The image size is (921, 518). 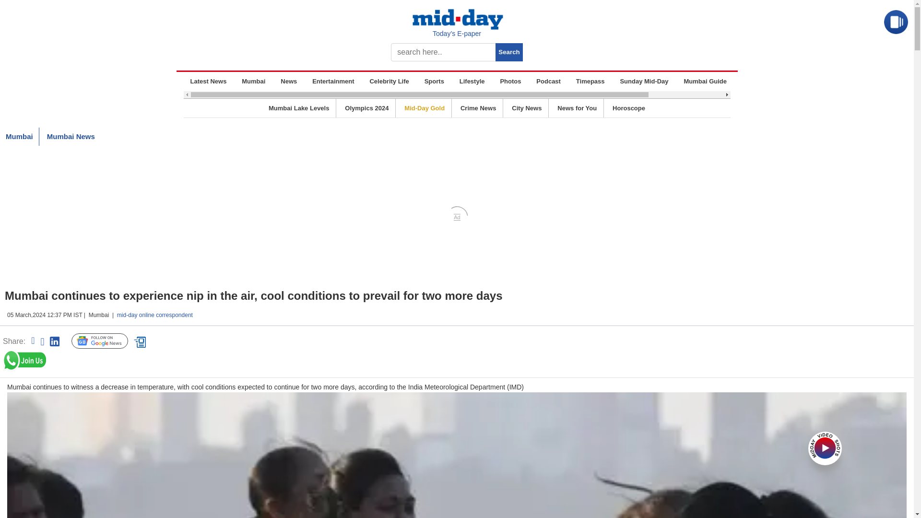 What do you see at coordinates (389, 82) in the screenshot?
I see `Celebrity Life` at bounding box center [389, 82].